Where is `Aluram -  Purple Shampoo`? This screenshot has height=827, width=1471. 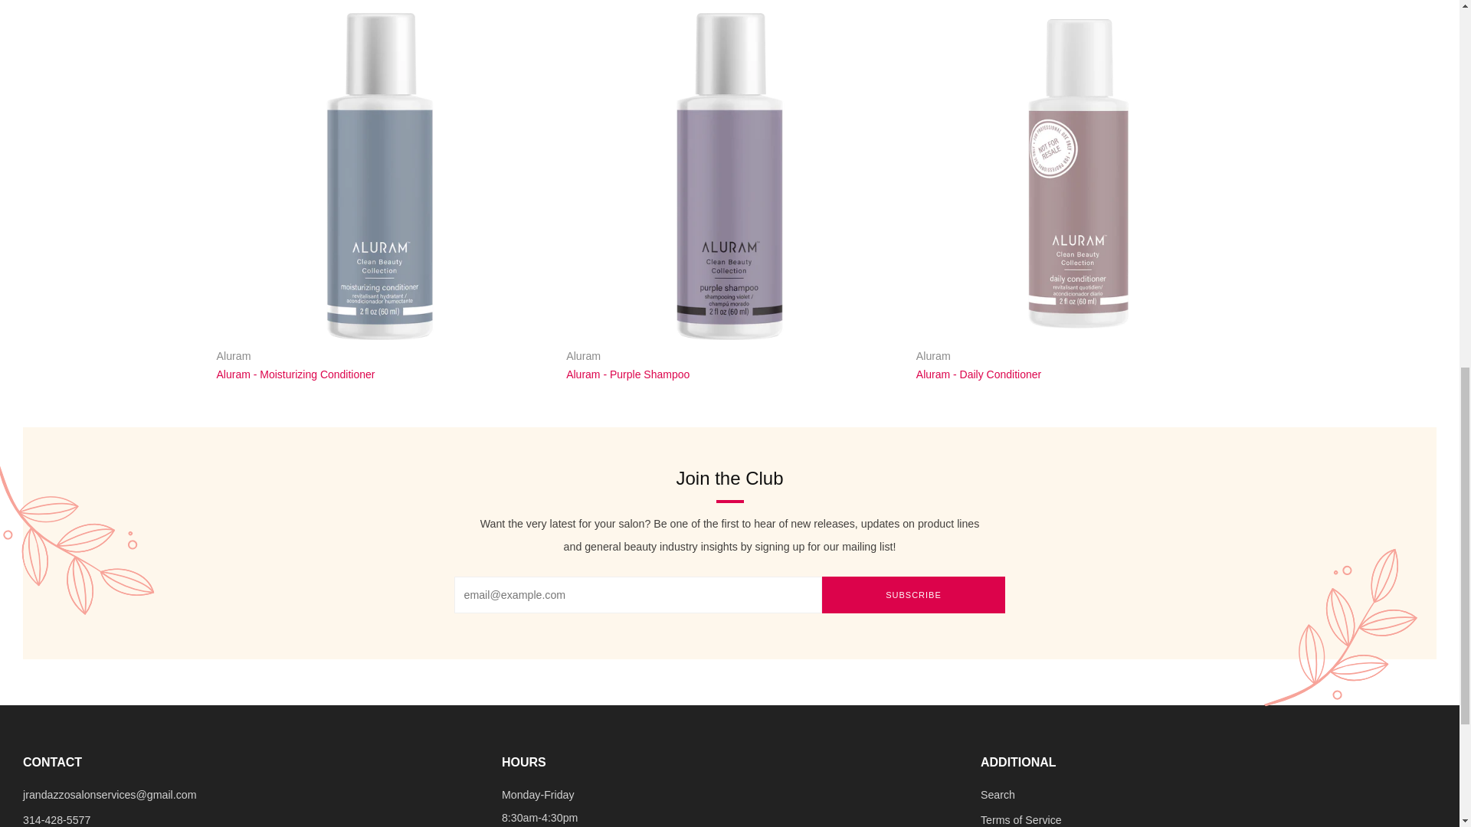
Aluram -  Purple Shampoo is located at coordinates (729, 364).